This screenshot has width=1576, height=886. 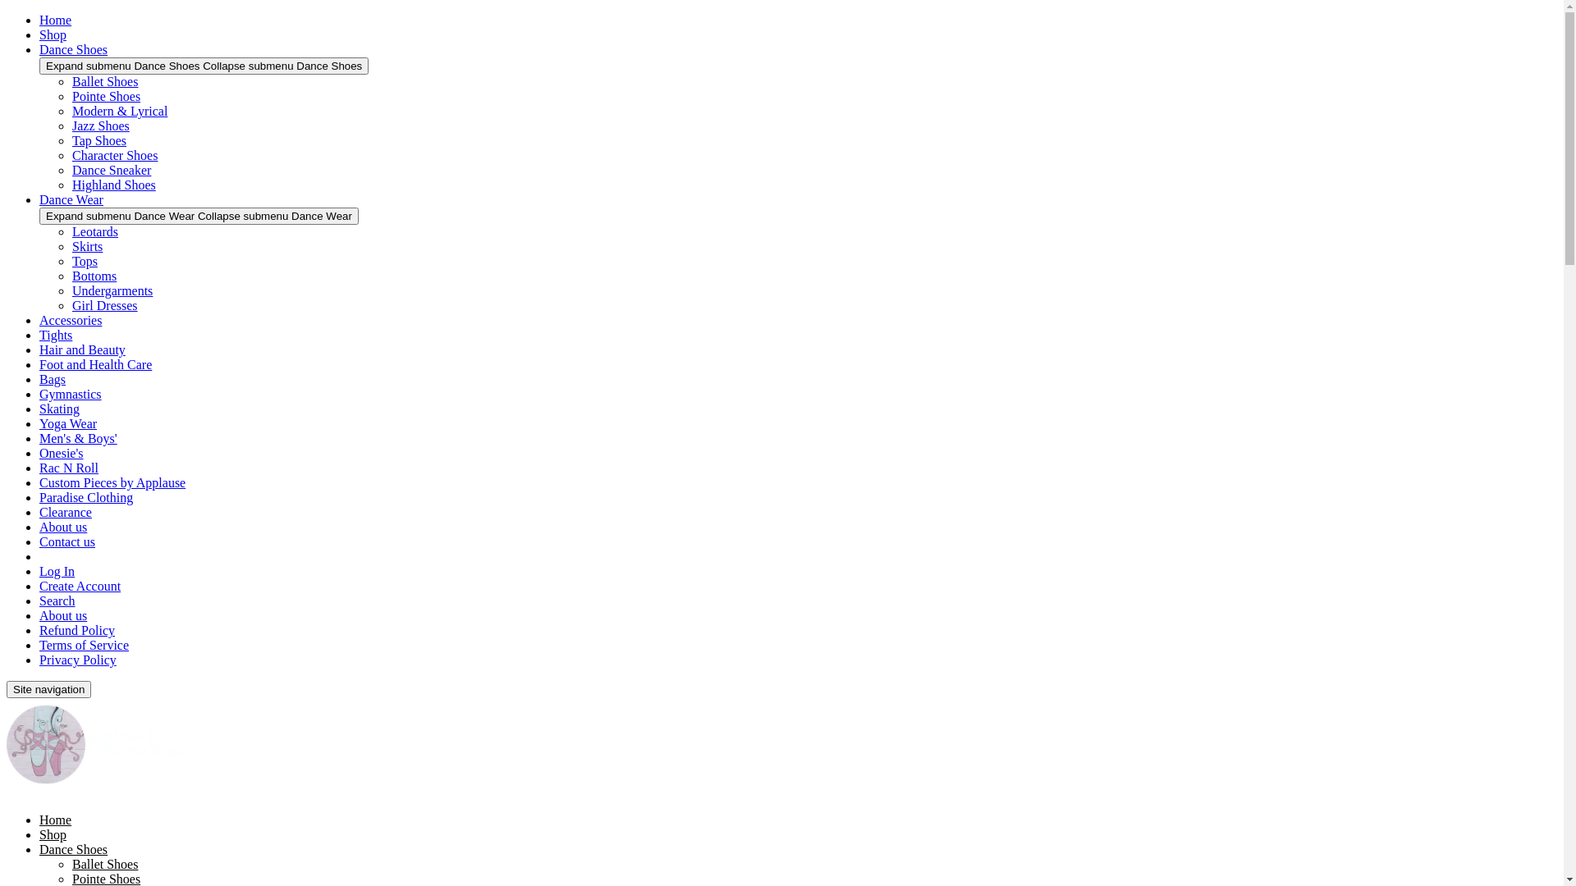 What do you see at coordinates (86, 497) in the screenshot?
I see `Paradise Clothing` at bounding box center [86, 497].